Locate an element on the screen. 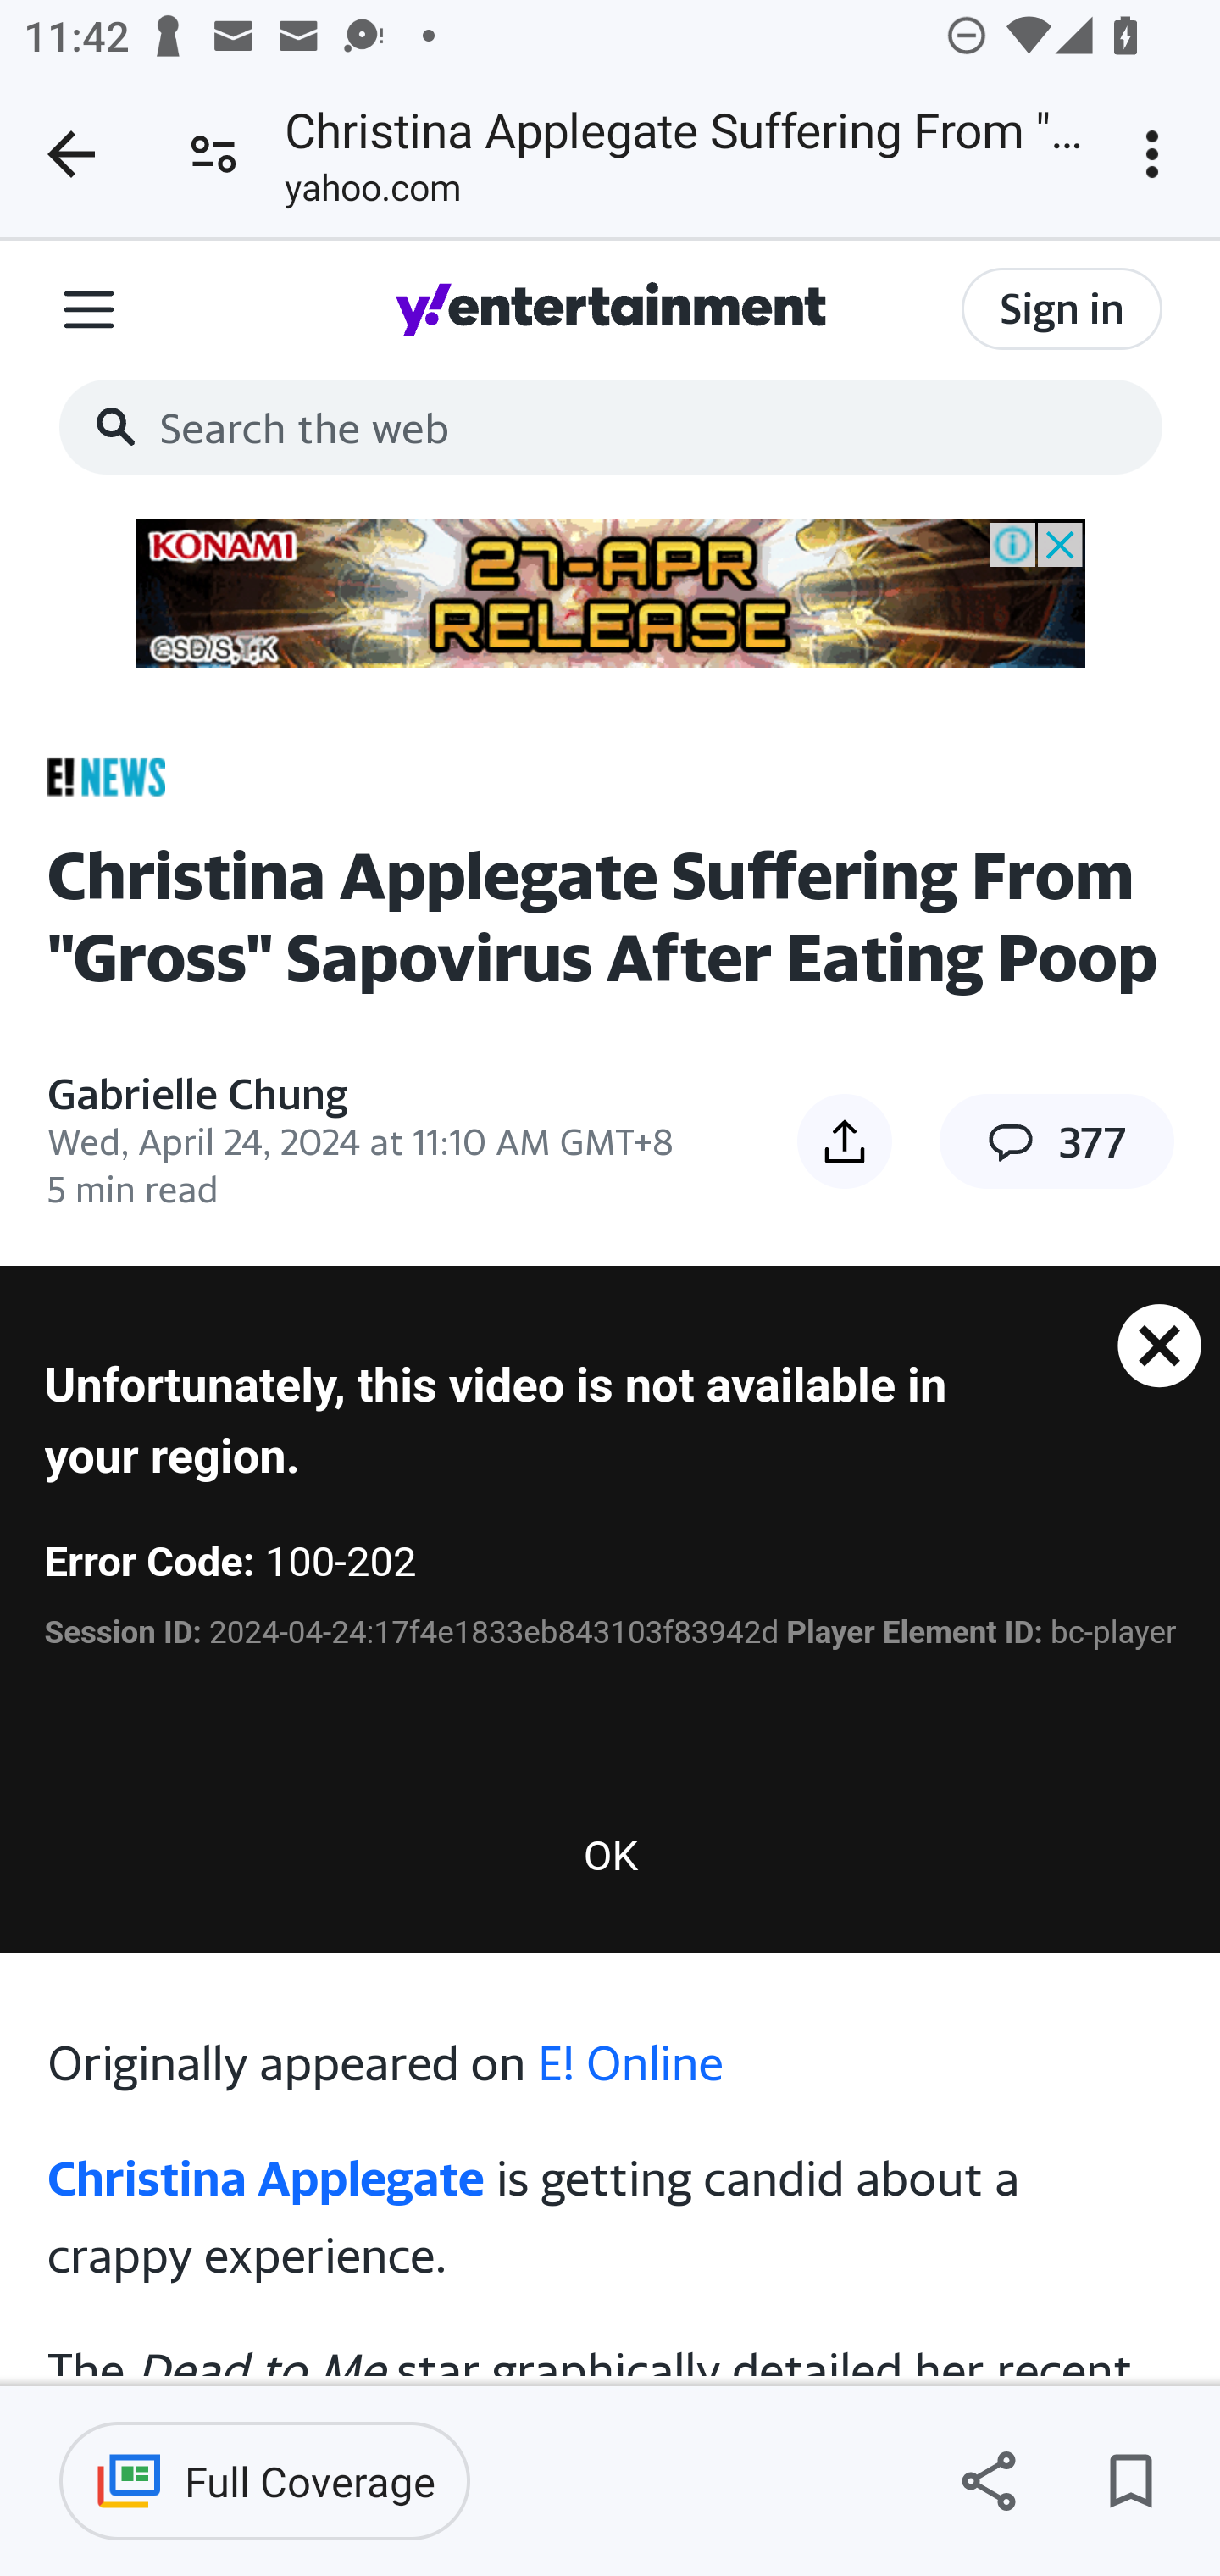  Close Modal Dialog is located at coordinates (1158, 1327).